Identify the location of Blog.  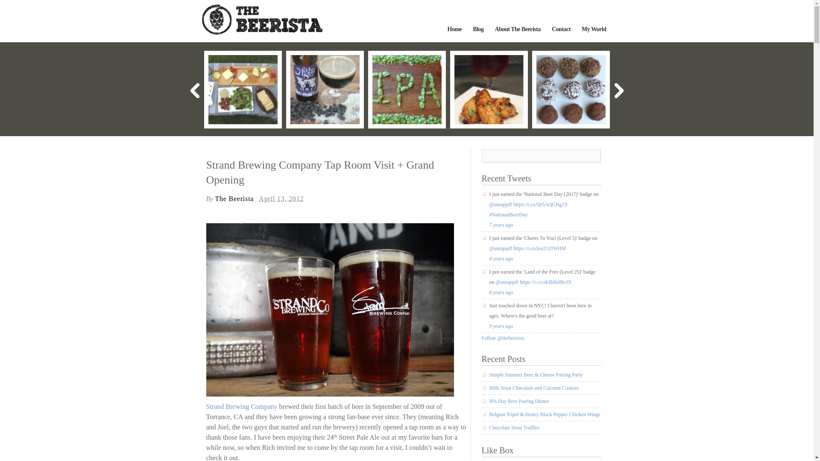
(478, 29).